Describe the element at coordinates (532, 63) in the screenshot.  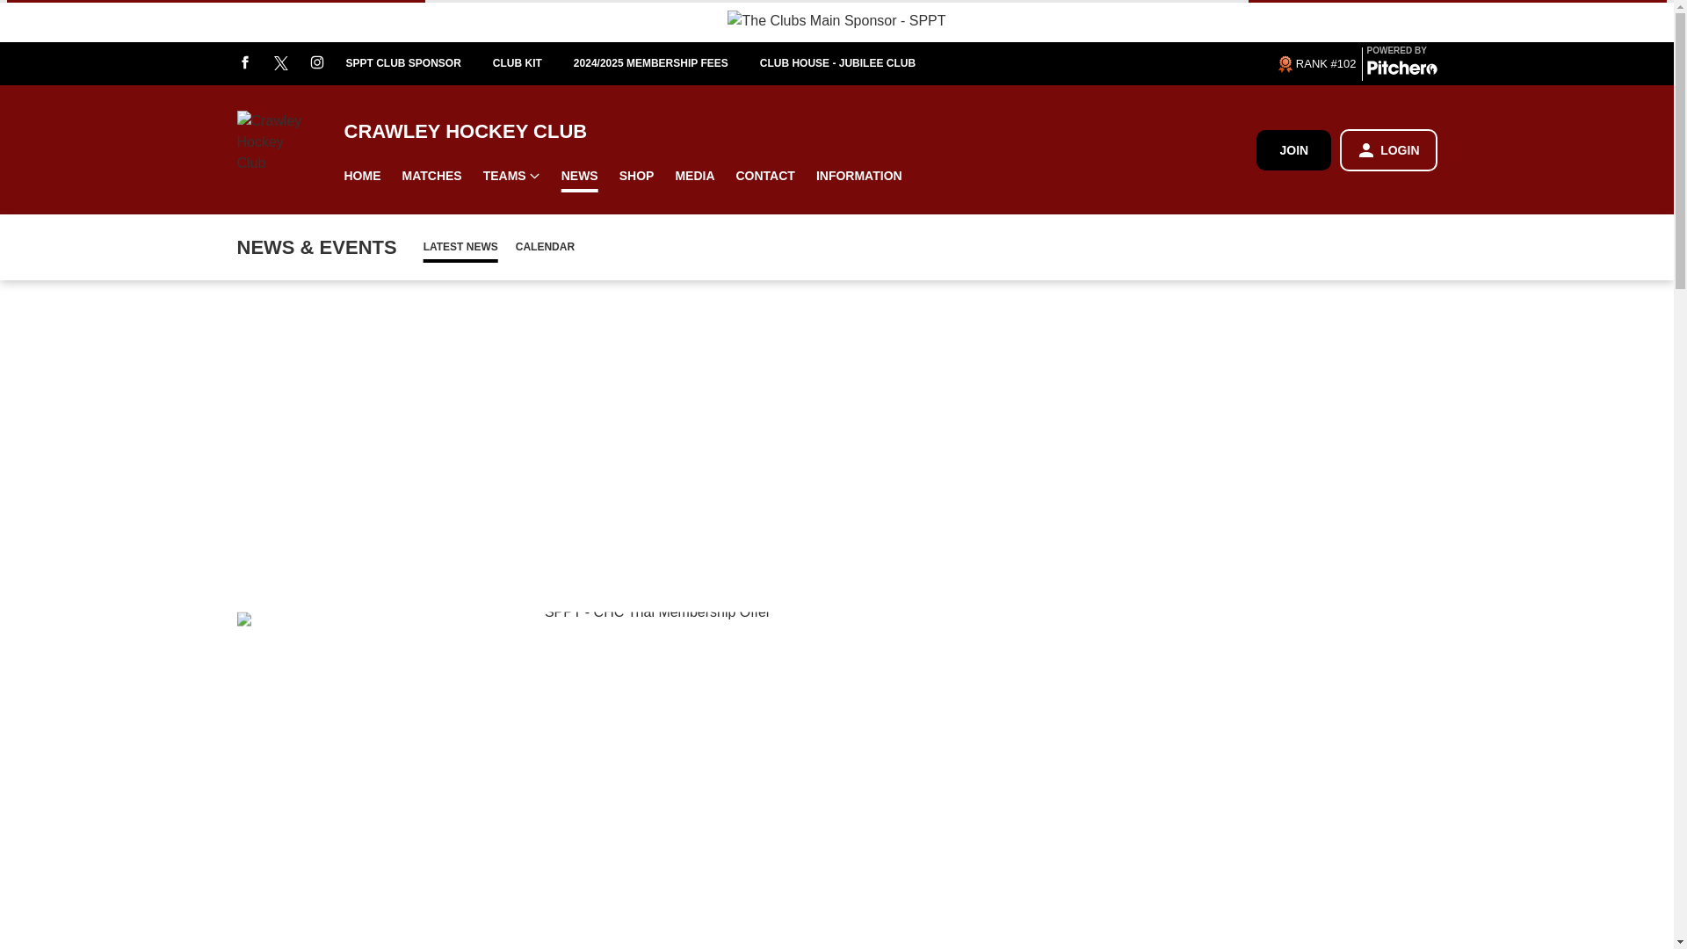
I see `CLUB KIT` at that location.